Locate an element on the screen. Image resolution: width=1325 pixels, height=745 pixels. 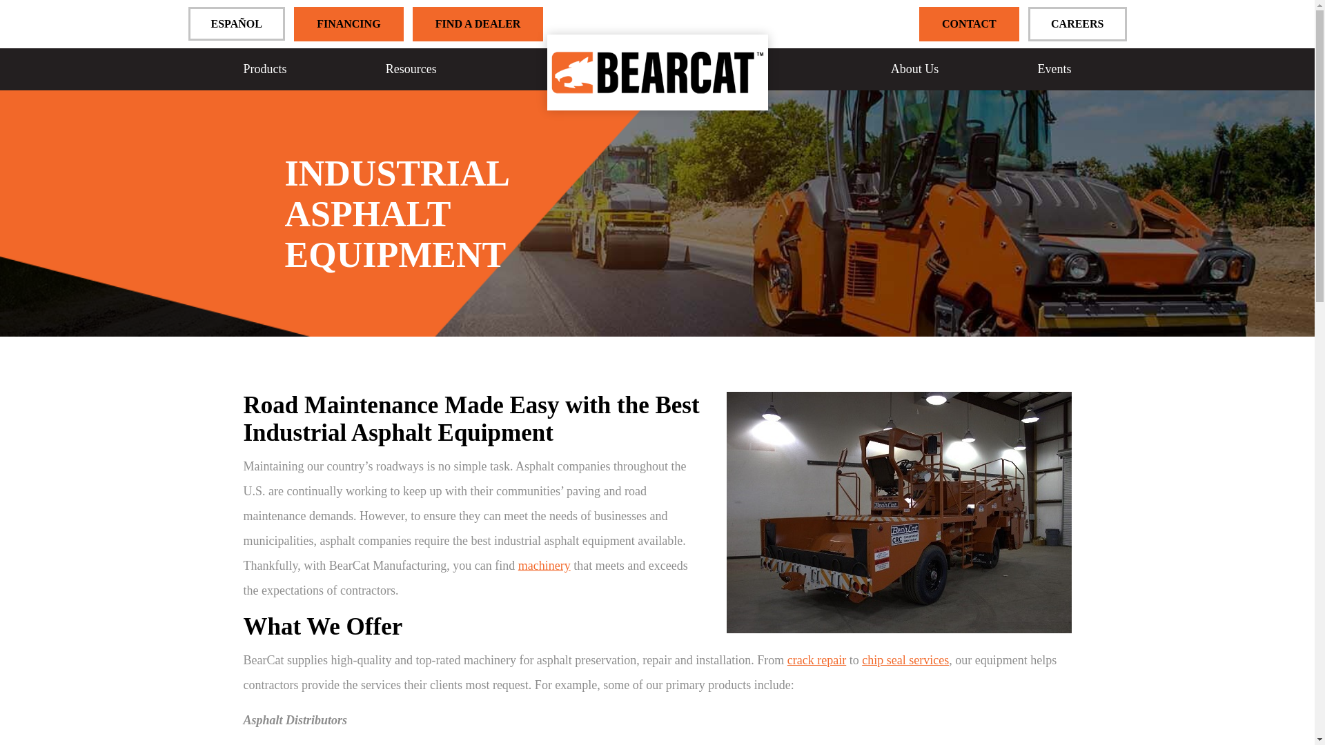
Chip Spreaders is located at coordinates (284, 103).